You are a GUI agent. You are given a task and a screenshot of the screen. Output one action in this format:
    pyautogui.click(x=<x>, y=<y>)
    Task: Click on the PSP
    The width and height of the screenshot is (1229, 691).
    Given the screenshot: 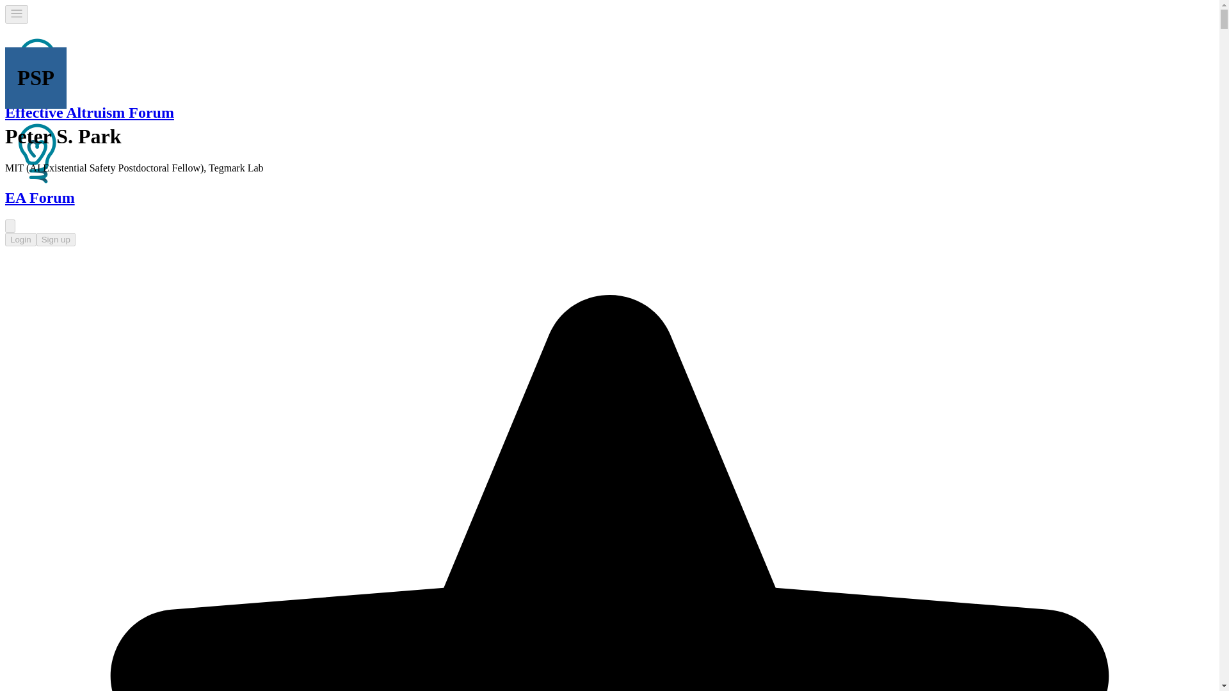 What is the action you would take?
    pyautogui.click(x=35, y=78)
    